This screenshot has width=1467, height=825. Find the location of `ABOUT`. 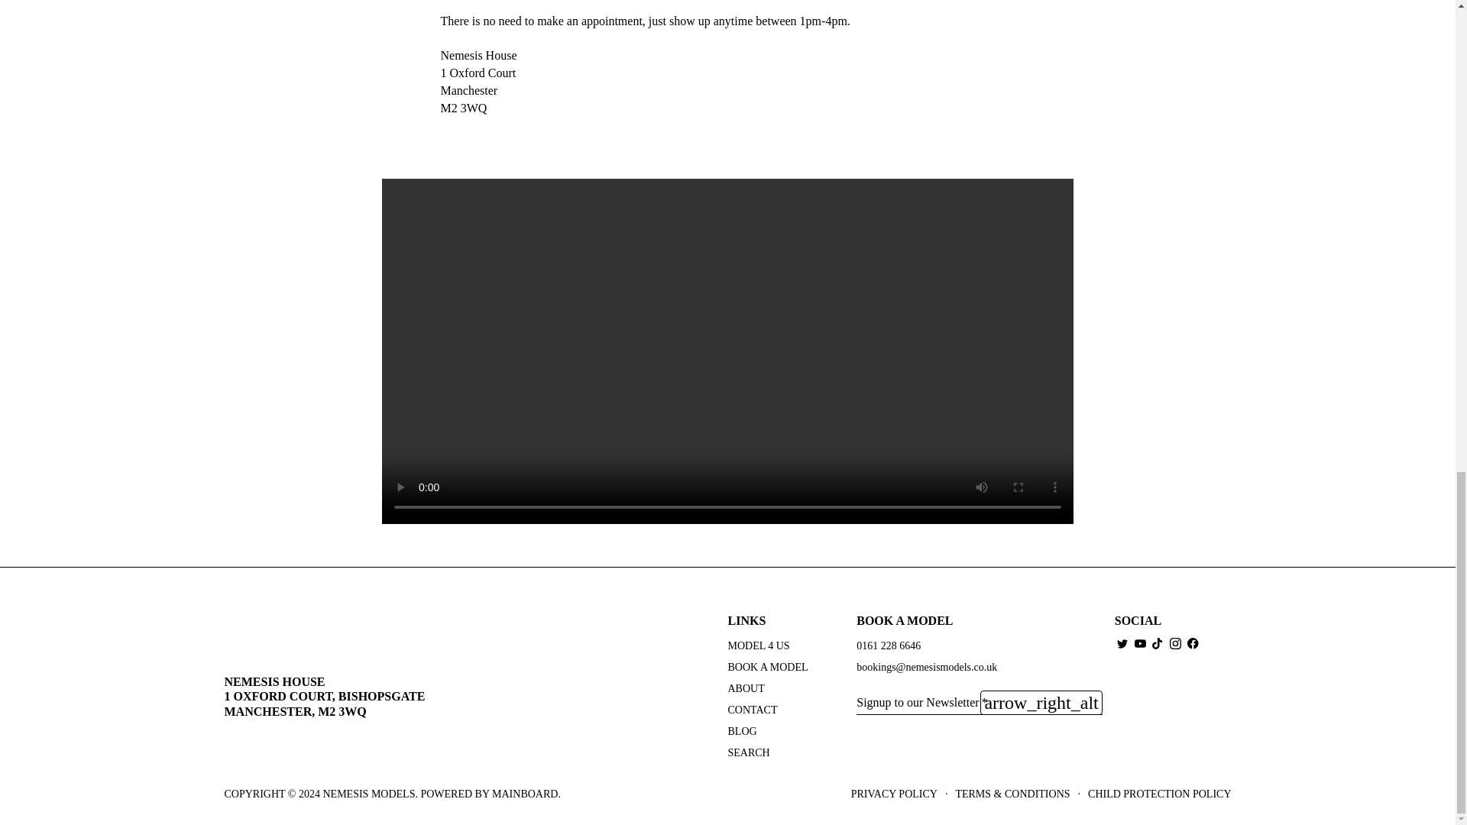

ABOUT is located at coordinates (746, 689).